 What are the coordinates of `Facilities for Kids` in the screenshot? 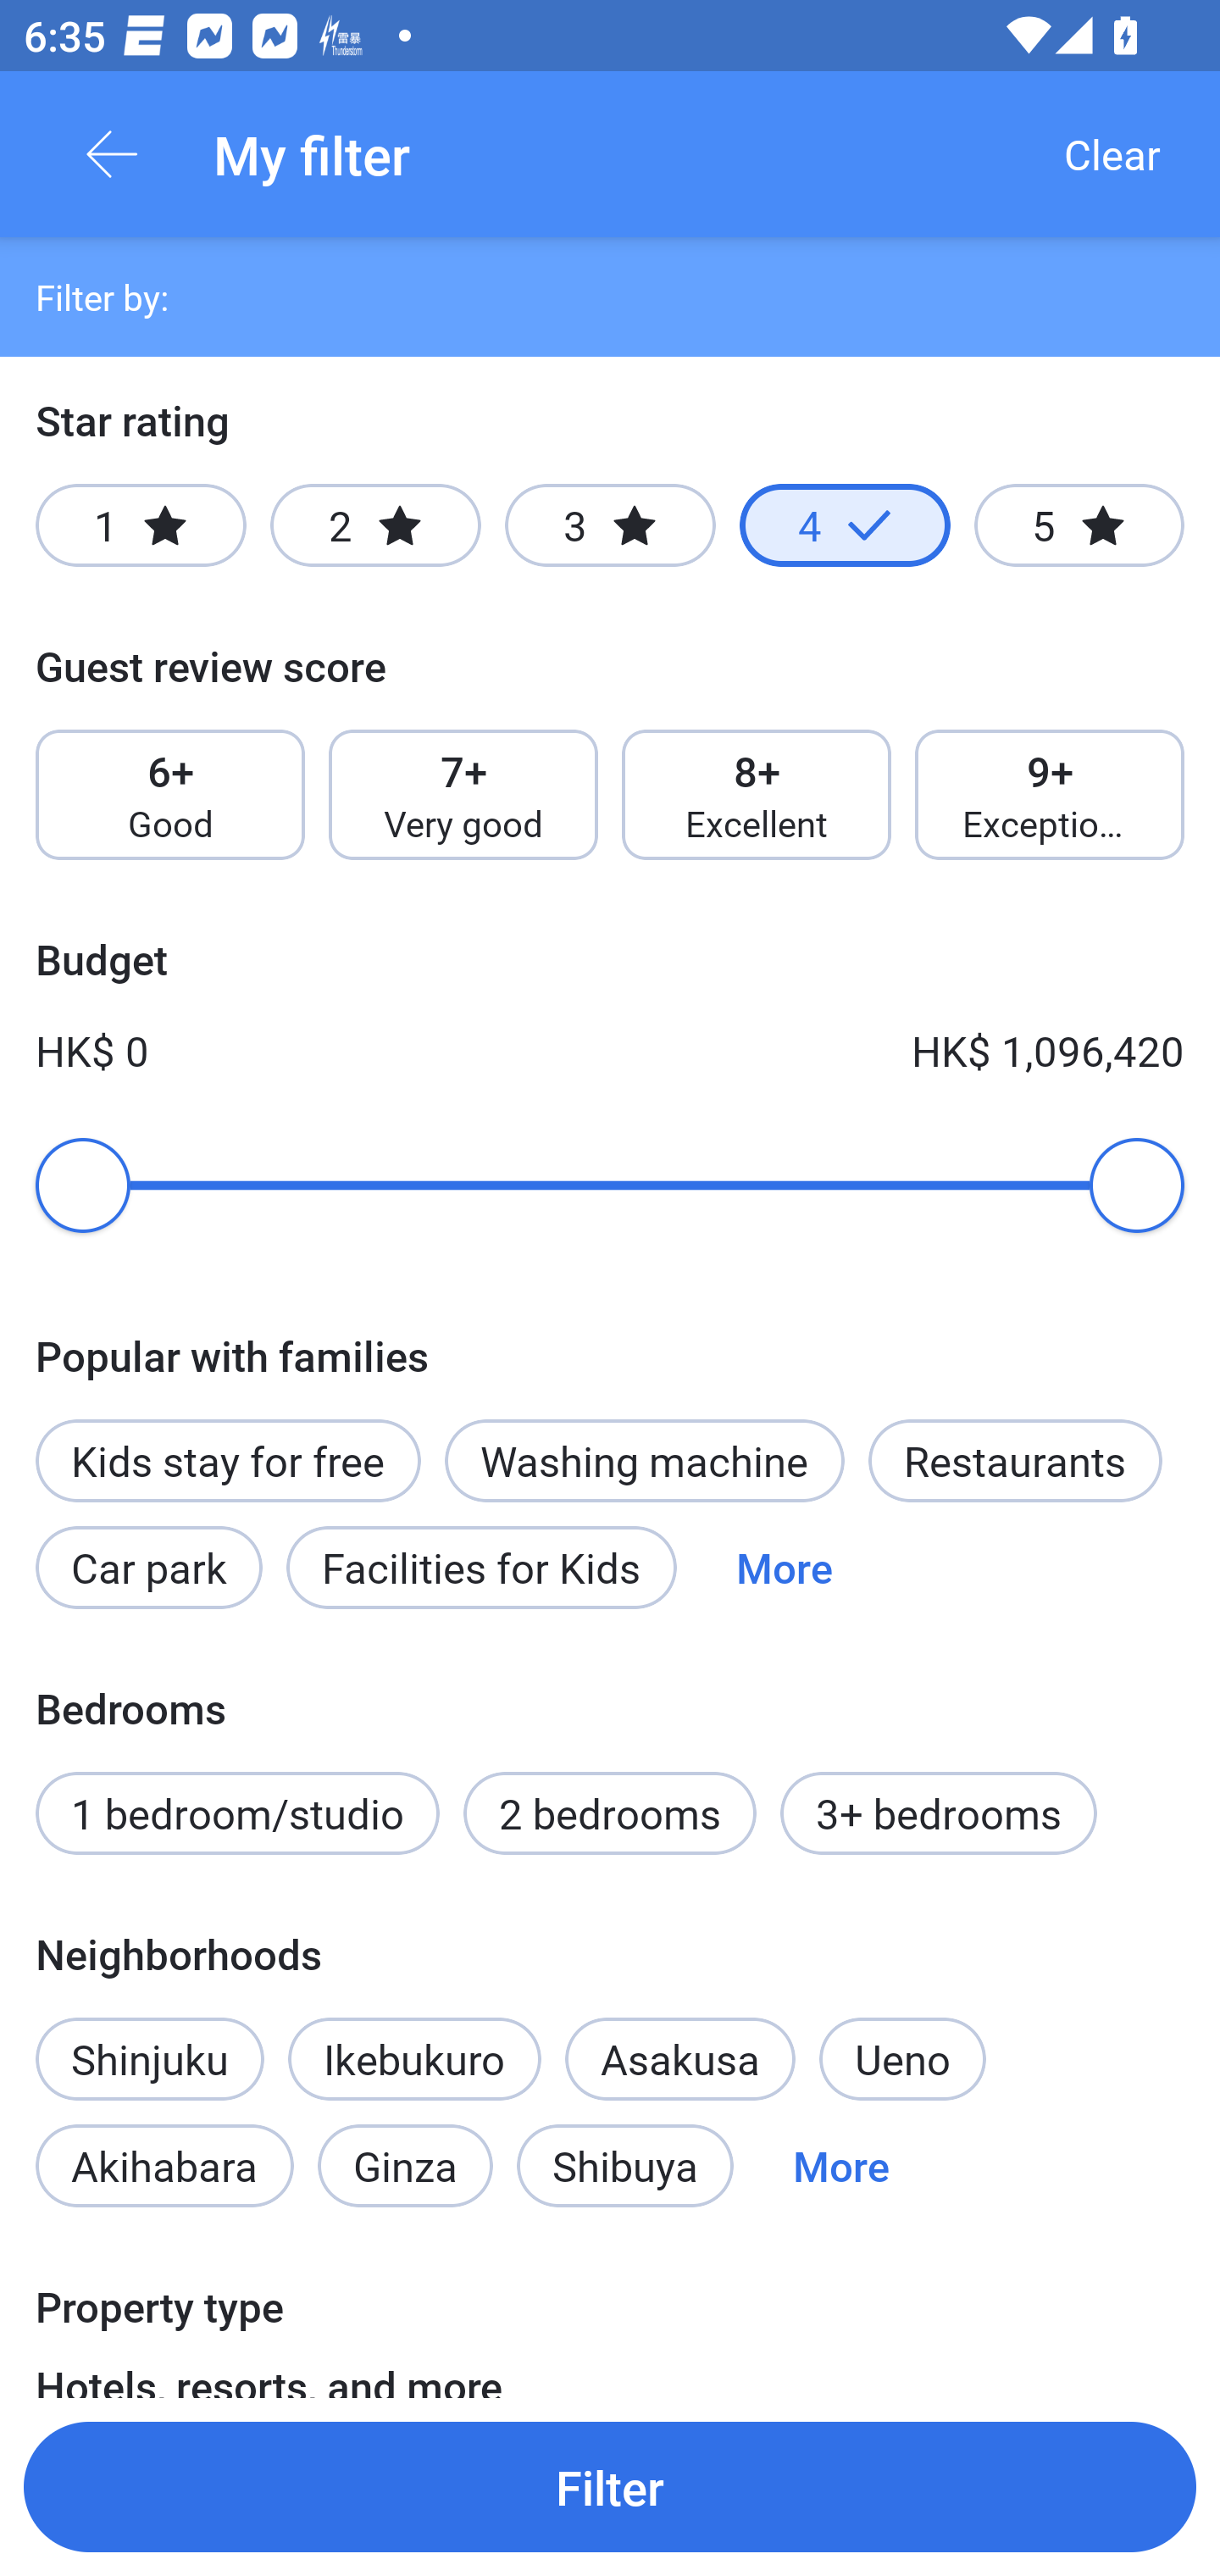 It's located at (481, 1568).